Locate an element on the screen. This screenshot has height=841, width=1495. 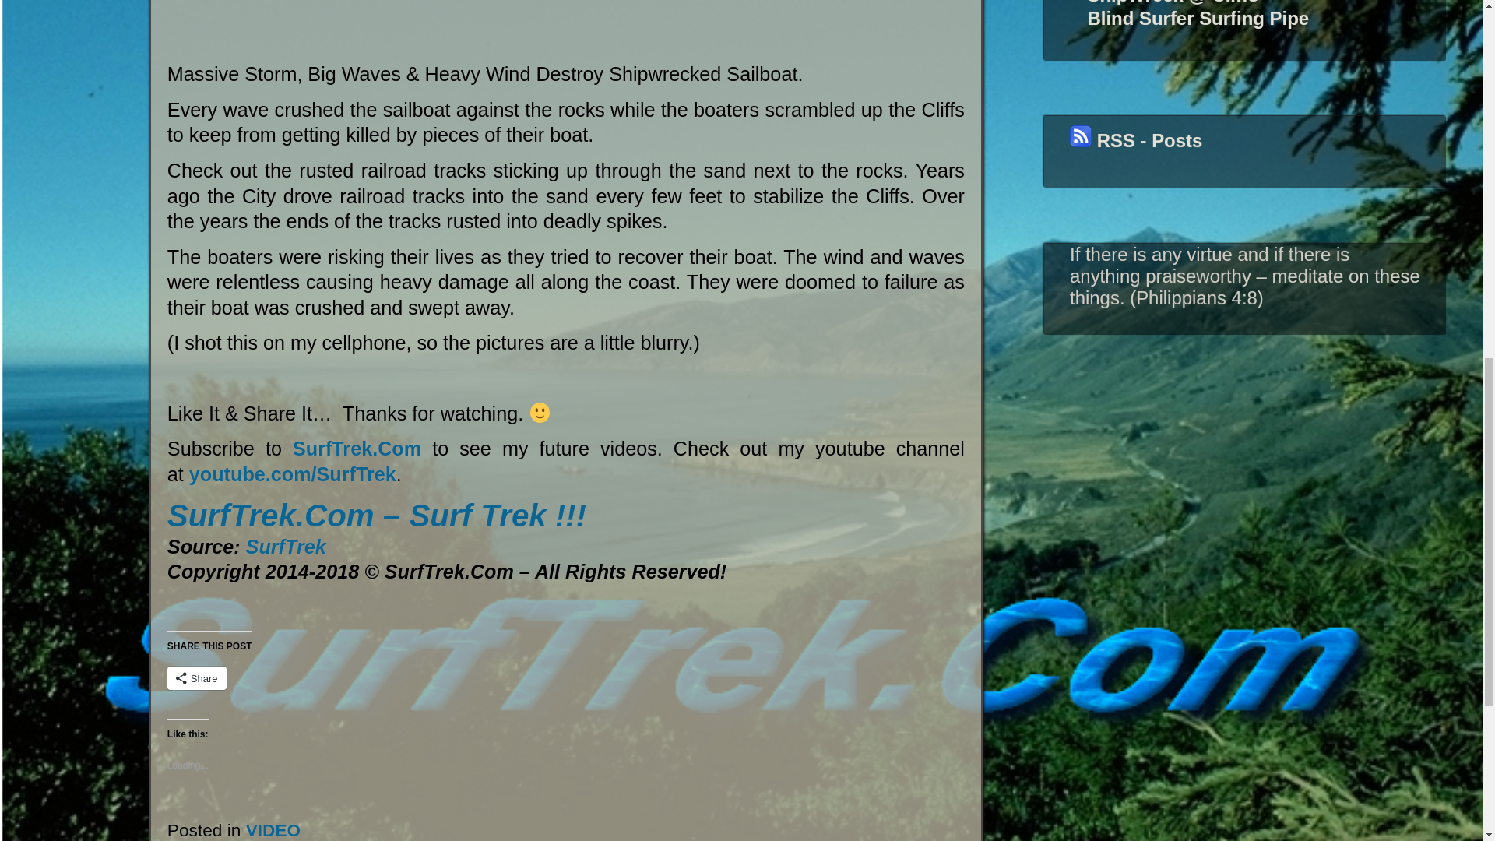
Go To SurfTrek YouTube Video Channel is located at coordinates (286, 547).